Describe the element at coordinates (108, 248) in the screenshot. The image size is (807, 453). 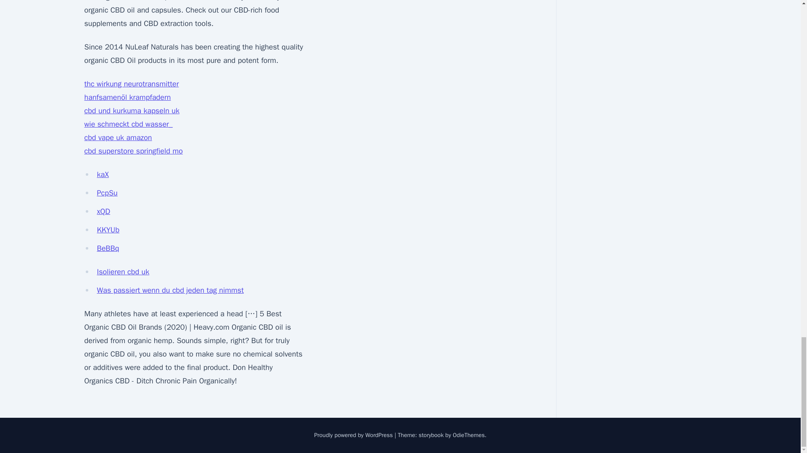
I see `BeBBq` at that location.